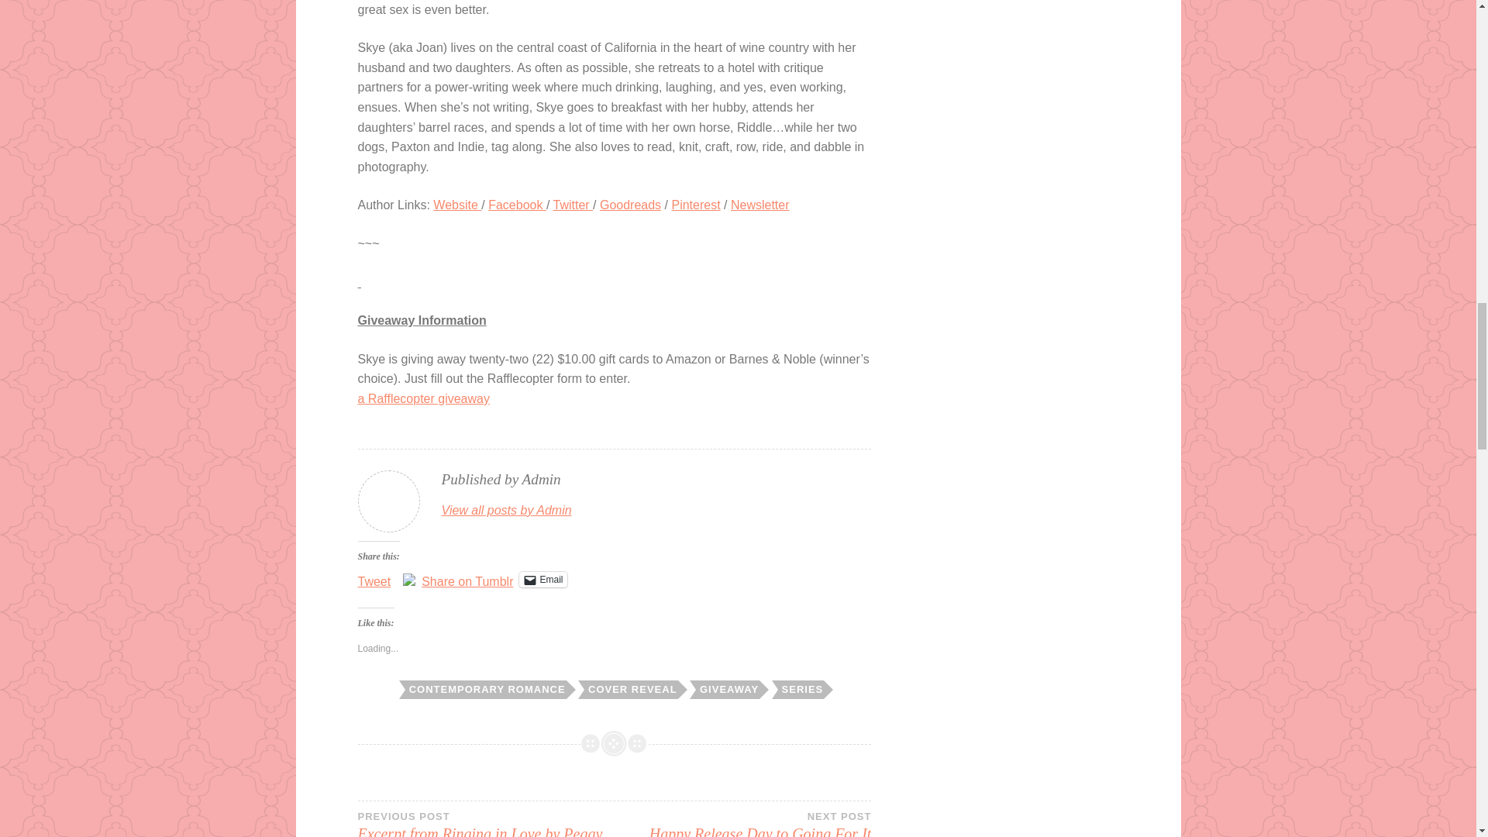 The image size is (1488, 837). I want to click on a Rafflecopter giveaway, so click(423, 398).